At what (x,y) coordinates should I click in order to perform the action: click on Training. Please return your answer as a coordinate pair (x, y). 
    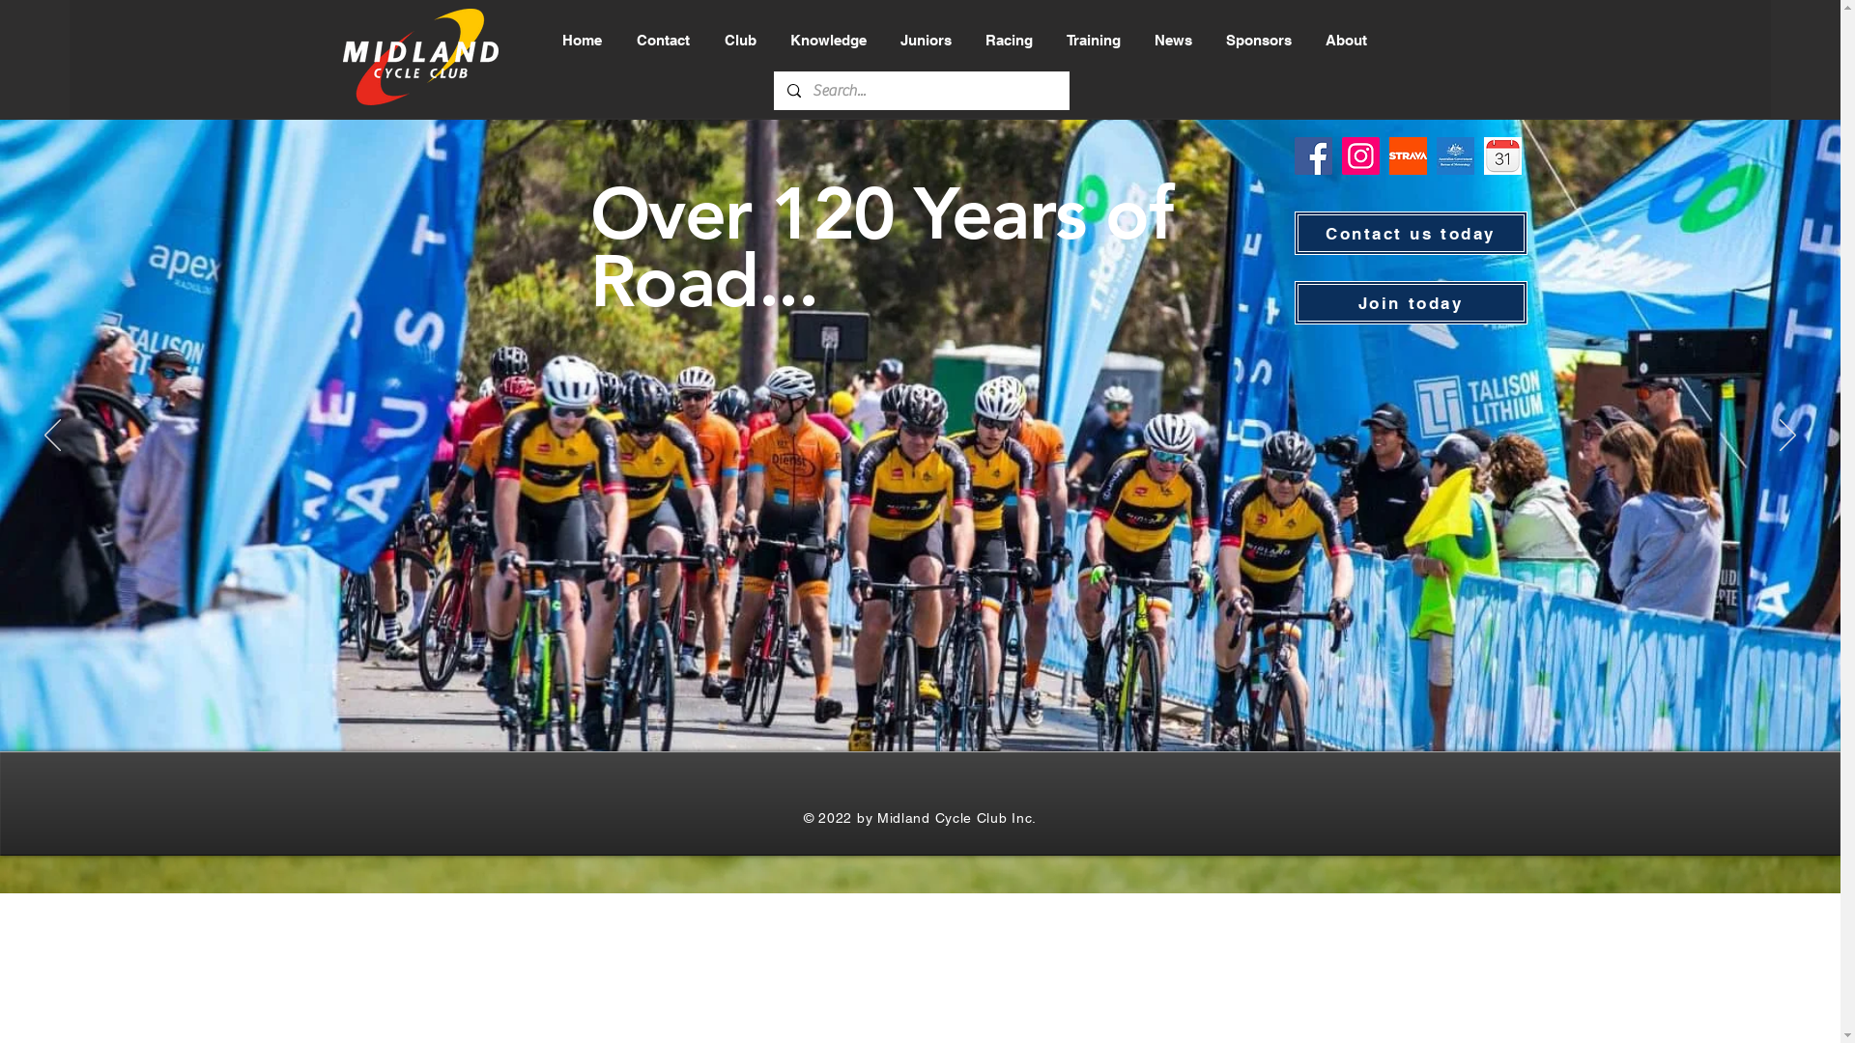
    Looking at the image, I should click on (1096, 41).